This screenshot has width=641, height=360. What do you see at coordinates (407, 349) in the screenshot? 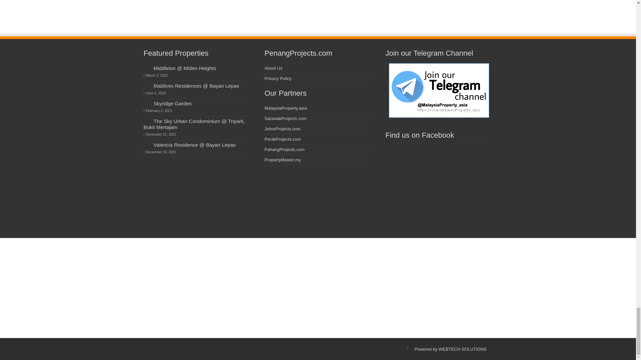
I see `Rss` at bounding box center [407, 349].